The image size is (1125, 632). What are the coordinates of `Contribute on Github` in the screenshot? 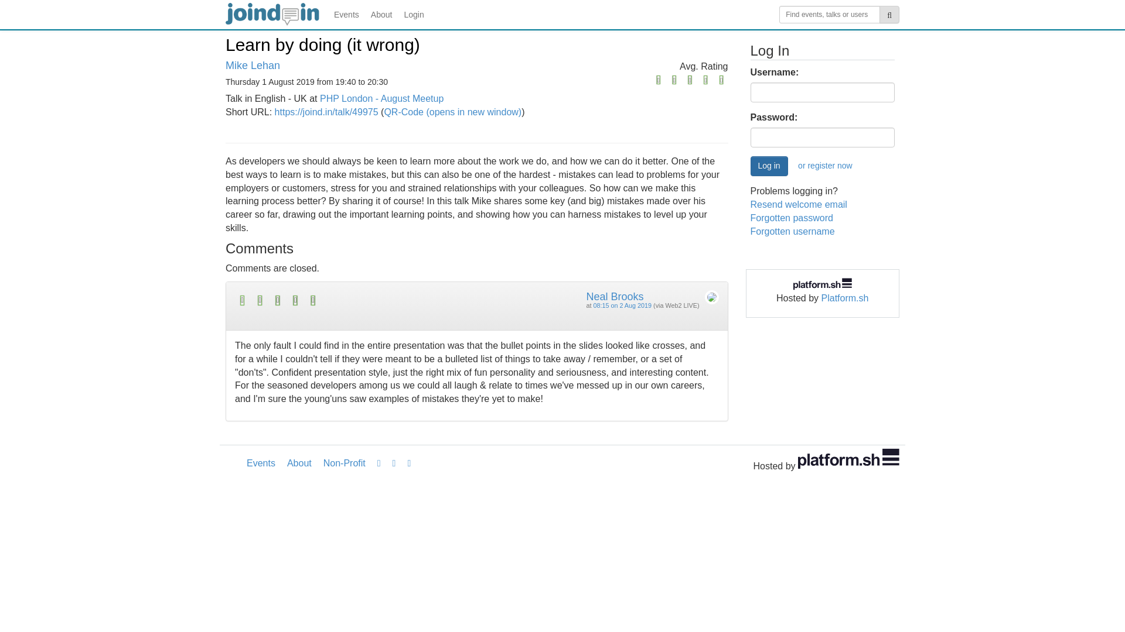 It's located at (409, 463).